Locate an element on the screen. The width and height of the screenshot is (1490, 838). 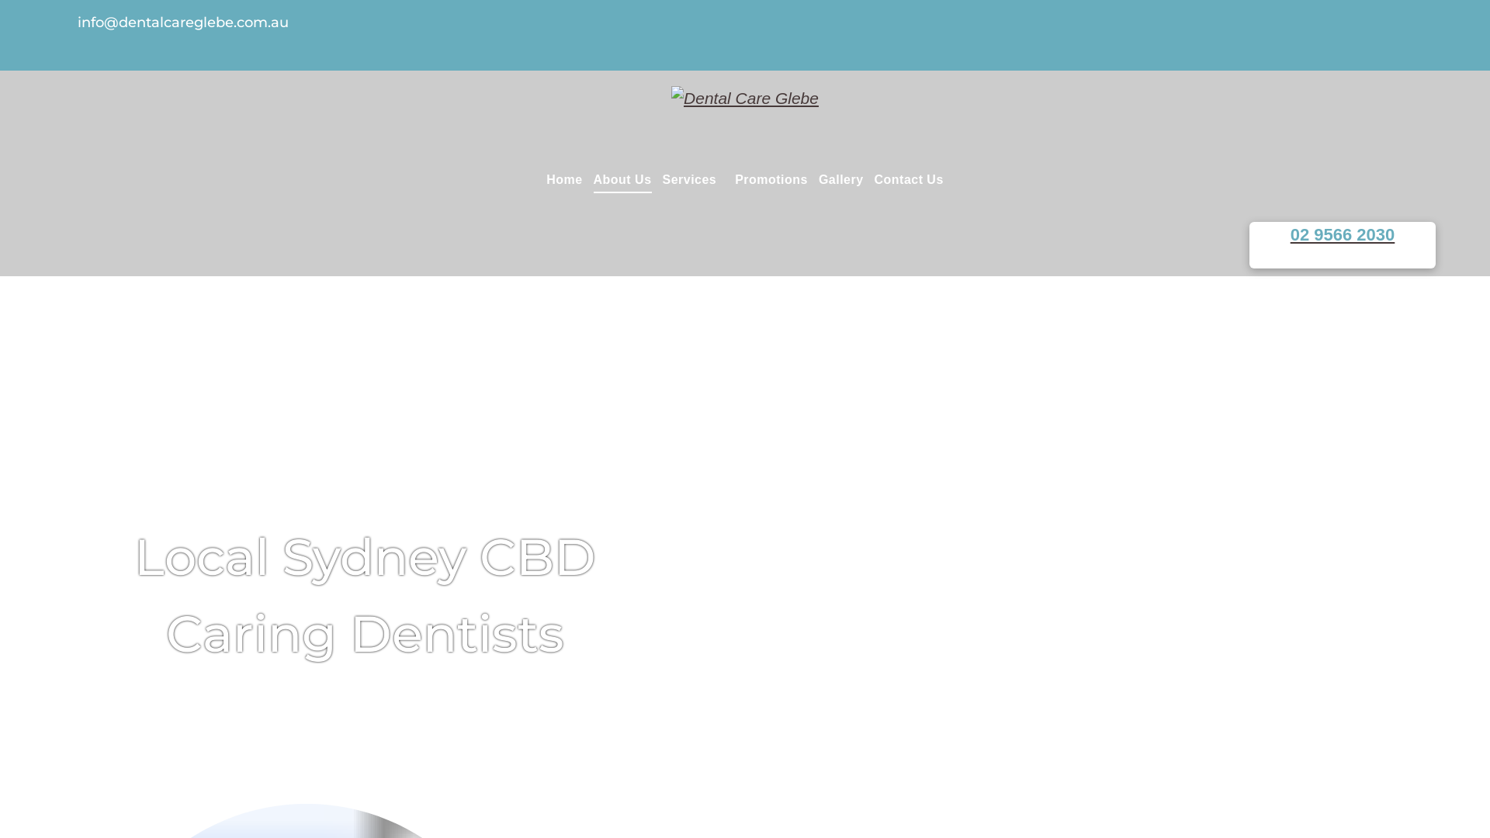
info@dentalcareglebe.com.au is located at coordinates (183, 23).